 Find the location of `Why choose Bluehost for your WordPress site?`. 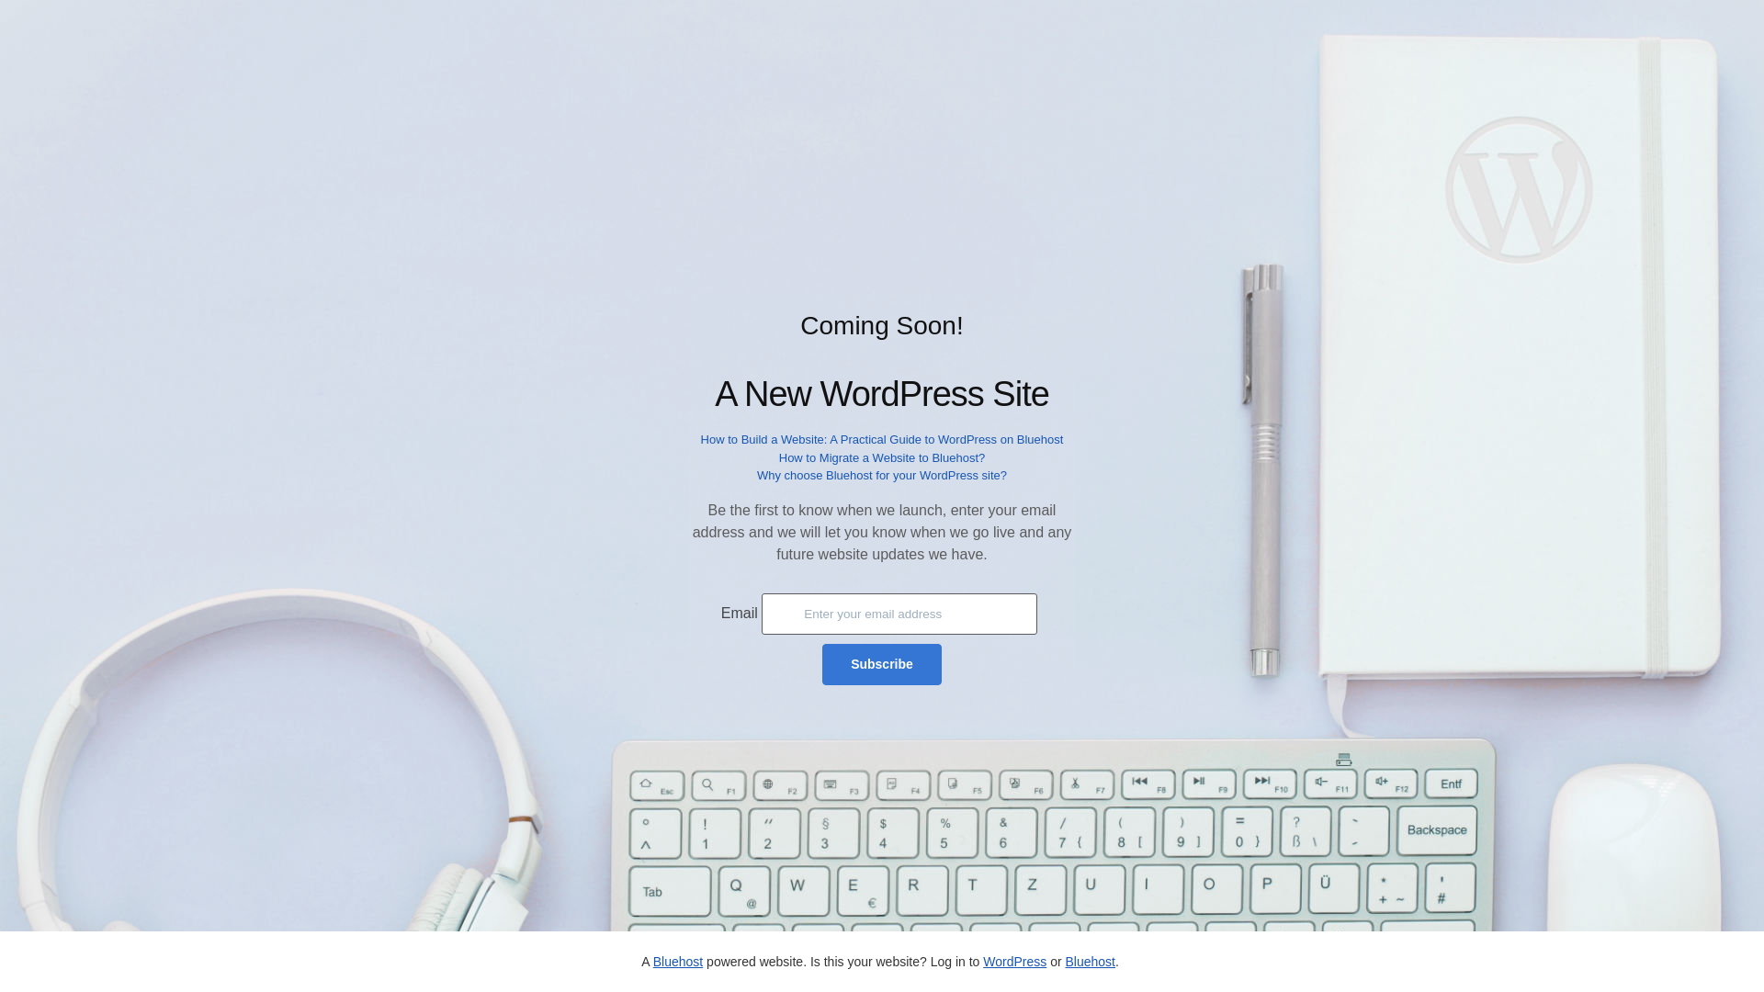

Why choose Bluehost for your WordPress site? is located at coordinates (882, 474).